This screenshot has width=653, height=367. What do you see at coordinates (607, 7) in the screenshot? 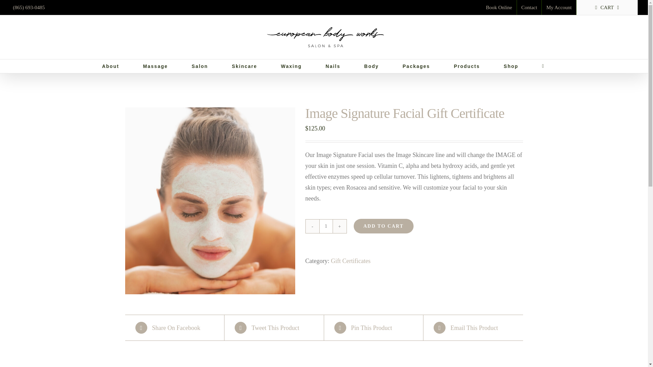
I see `CART` at bounding box center [607, 7].